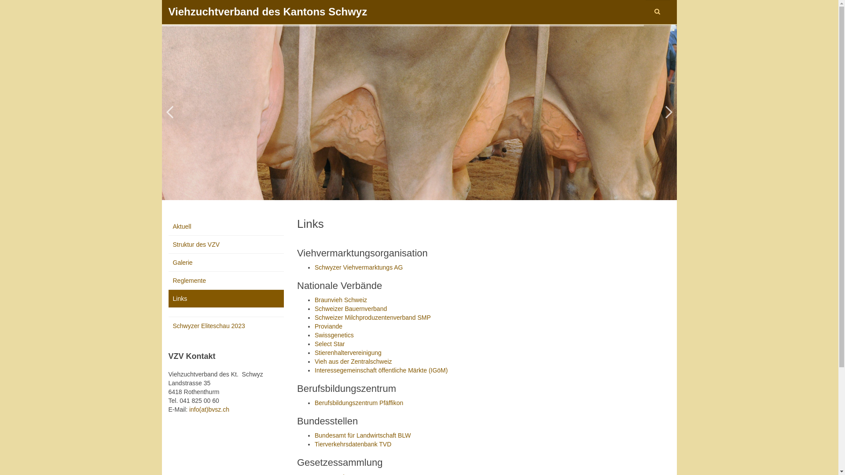 This screenshot has width=845, height=475. What do you see at coordinates (353, 362) in the screenshot?
I see `Vieh aus der Zentralschweiz` at bounding box center [353, 362].